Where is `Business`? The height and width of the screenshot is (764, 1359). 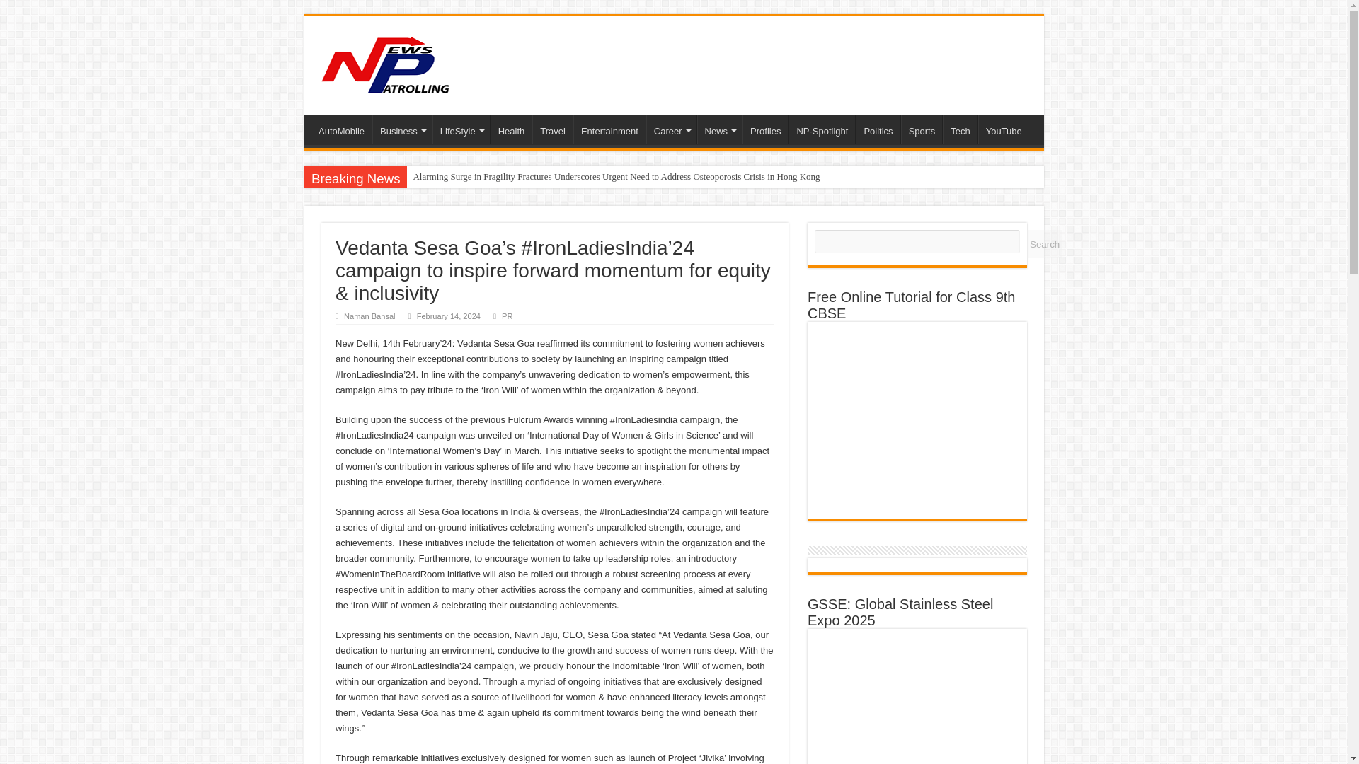
Business is located at coordinates (402, 129).